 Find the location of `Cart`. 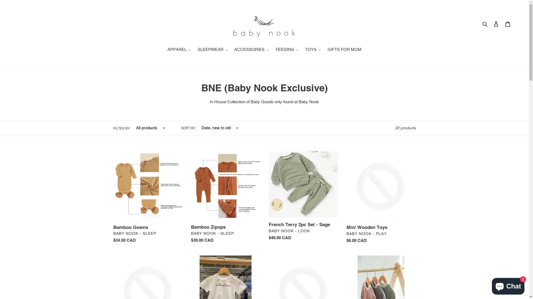

Cart is located at coordinates (508, 24).